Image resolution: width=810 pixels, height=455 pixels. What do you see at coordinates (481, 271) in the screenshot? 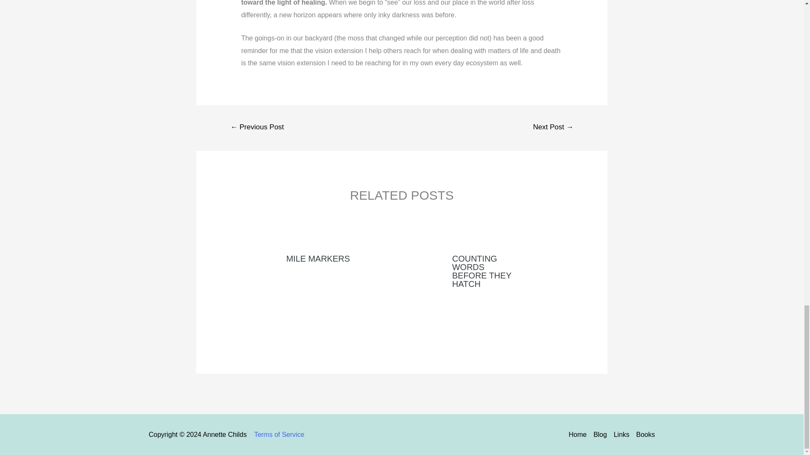
I see `COUNTING WORDS BEFORE THEY HATCH` at bounding box center [481, 271].